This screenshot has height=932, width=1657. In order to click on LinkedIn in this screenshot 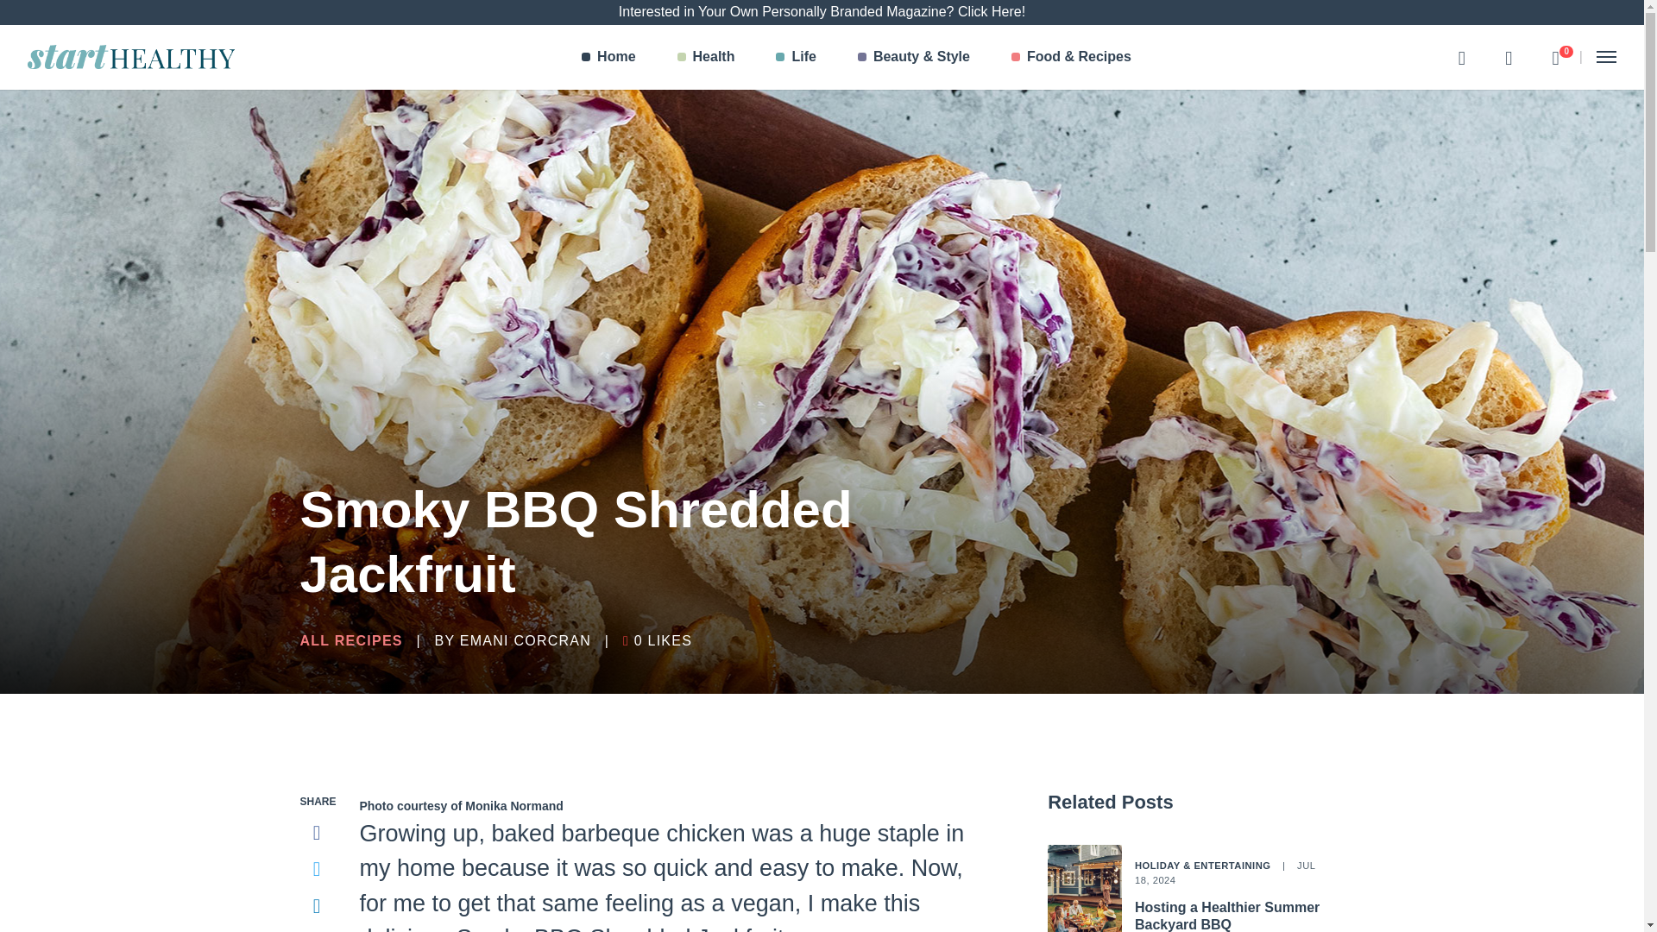, I will do `click(1461, 57)`.